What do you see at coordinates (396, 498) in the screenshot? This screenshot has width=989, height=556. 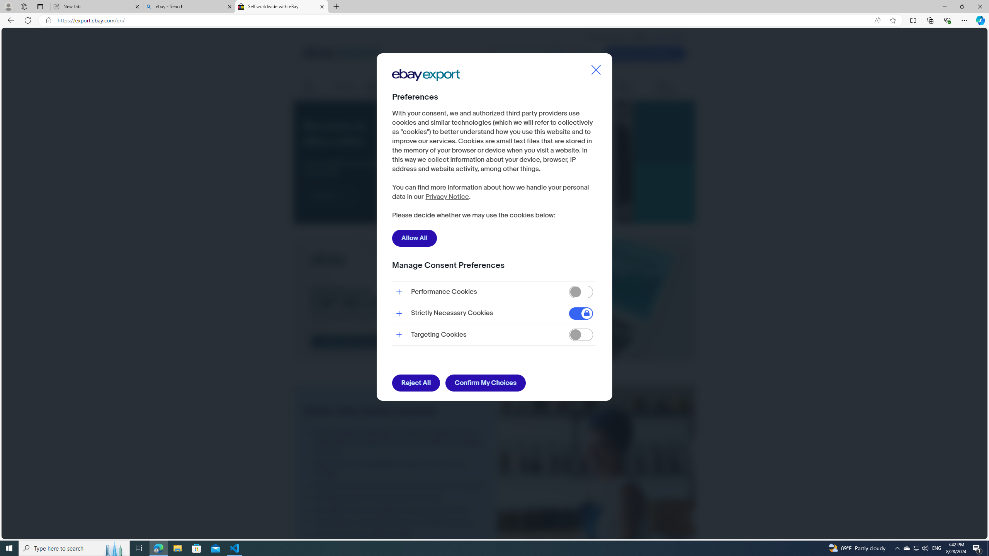 I see `Get eBay product sales research on the go` at bounding box center [396, 498].